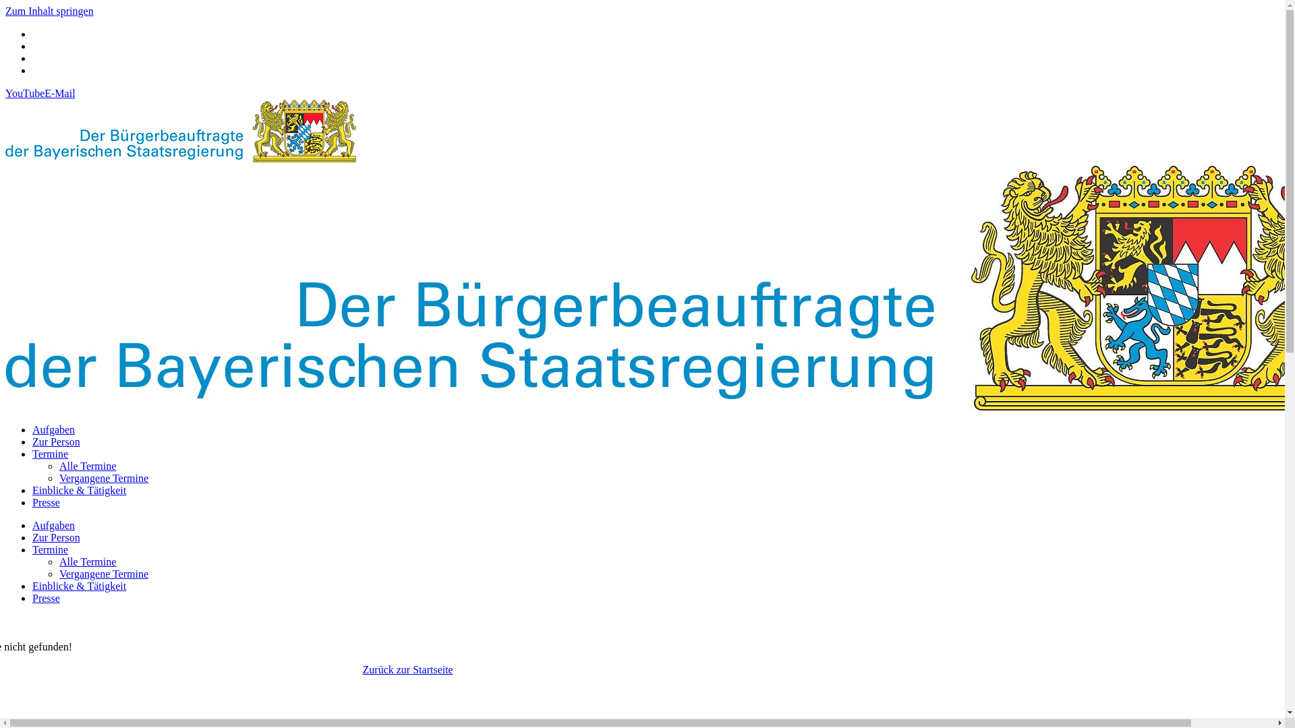 The image size is (1295, 728). I want to click on Aufgaben, so click(54, 430).